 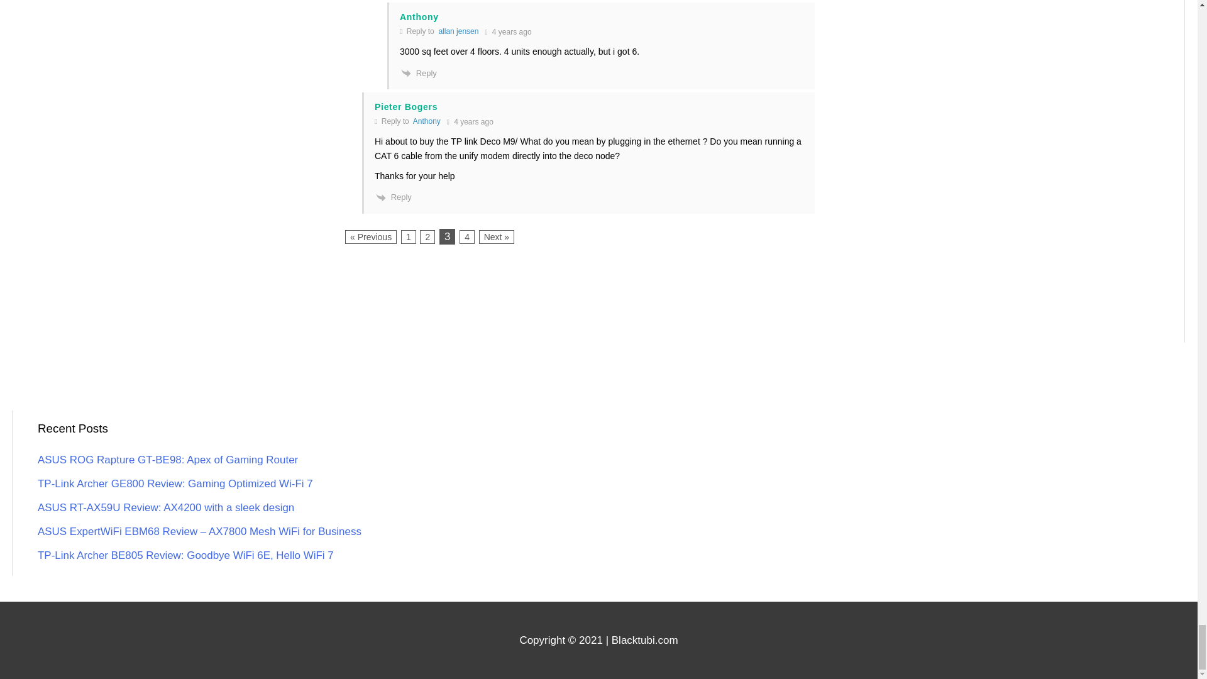 I want to click on ASUS ROG Rapture GT-BE98: Apex of Gaming Router, so click(x=167, y=460).